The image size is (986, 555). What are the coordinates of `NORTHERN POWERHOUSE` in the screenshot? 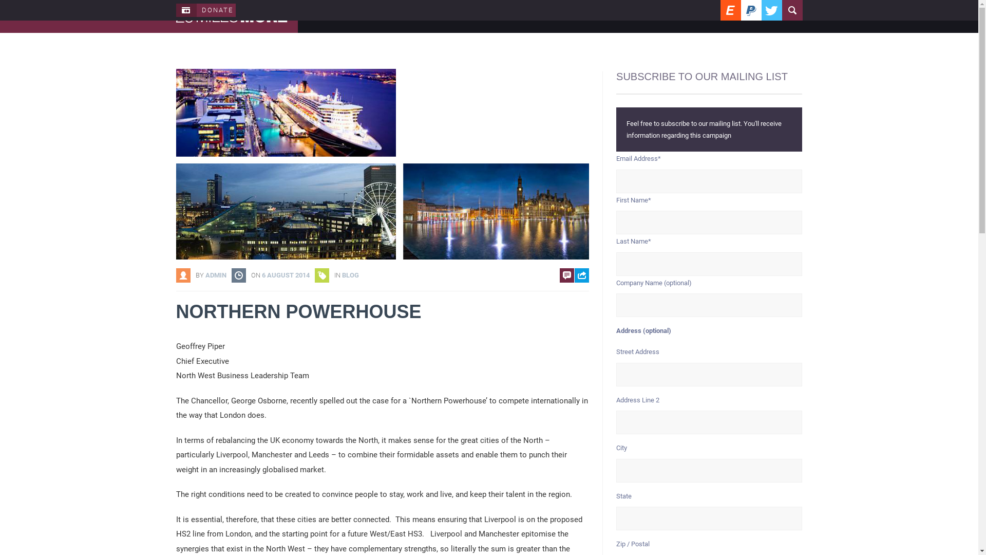 It's located at (382, 312).